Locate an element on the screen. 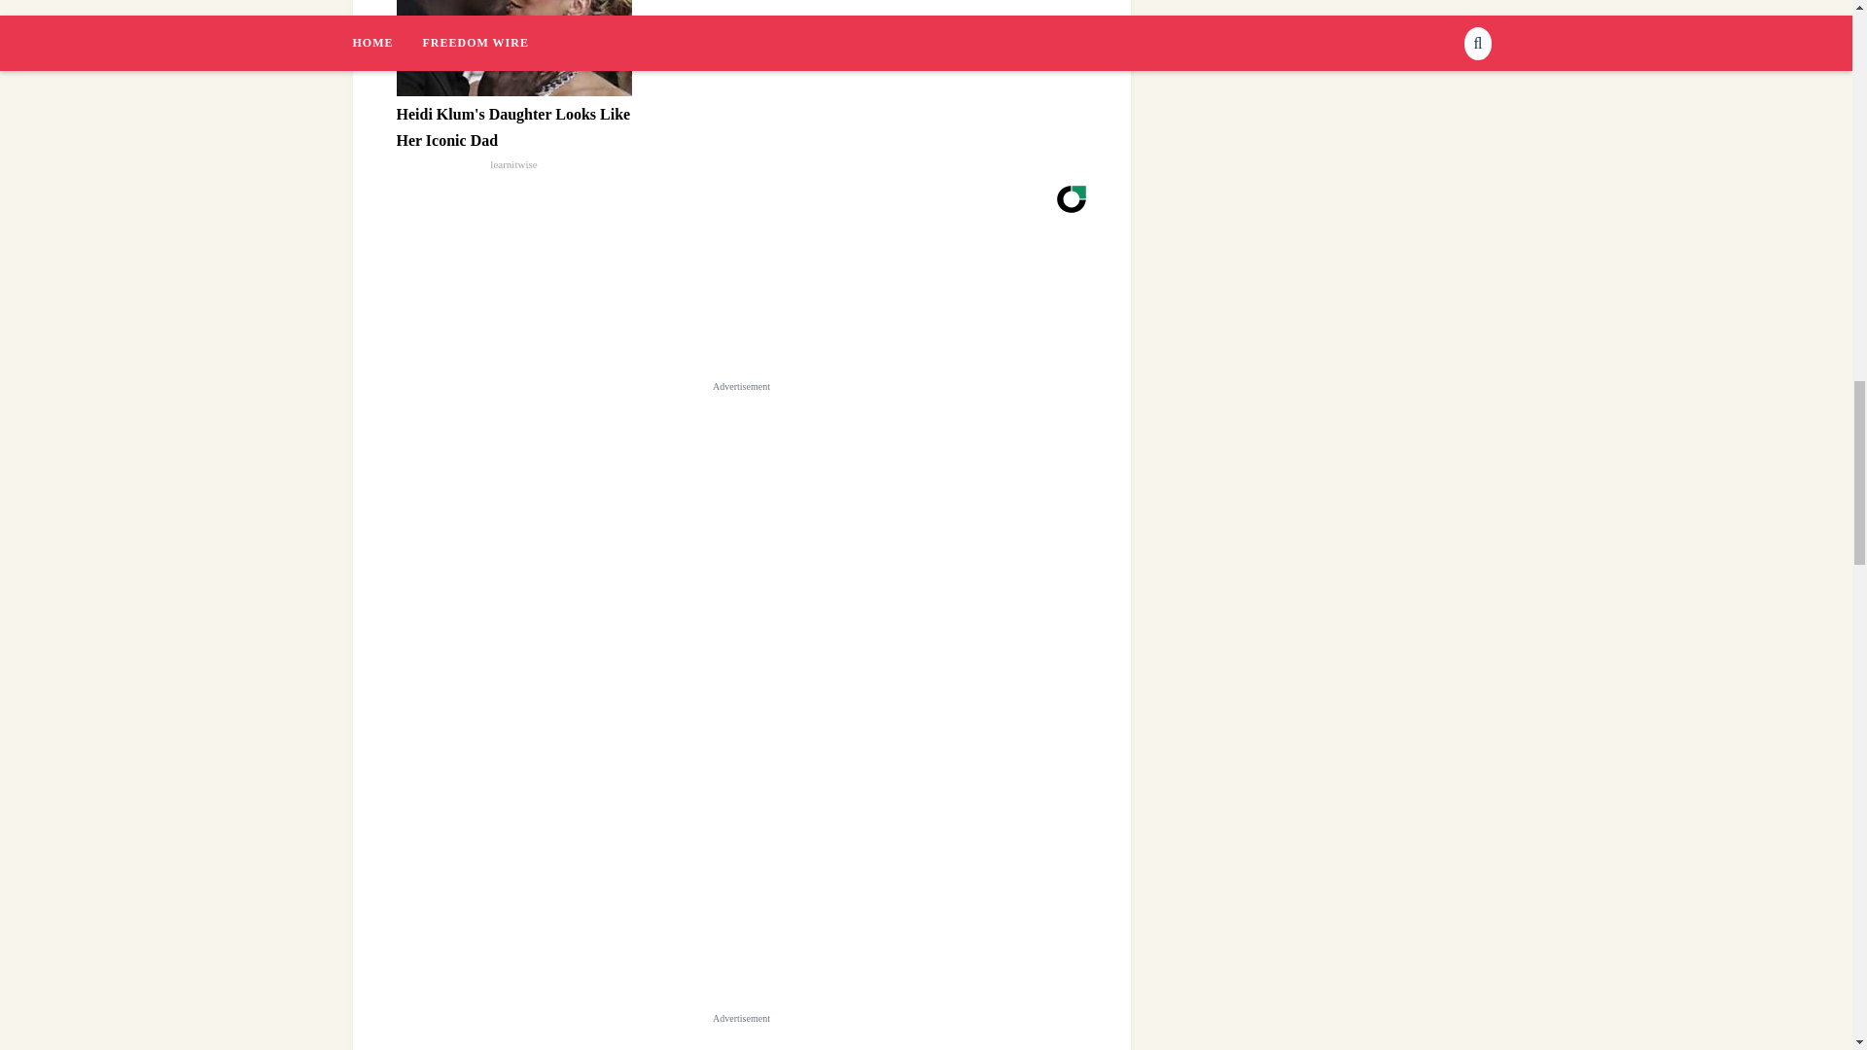 This screenshot has height=1050, width=1867. Vuukle Comments Widget is located at coordinates (740, 857).